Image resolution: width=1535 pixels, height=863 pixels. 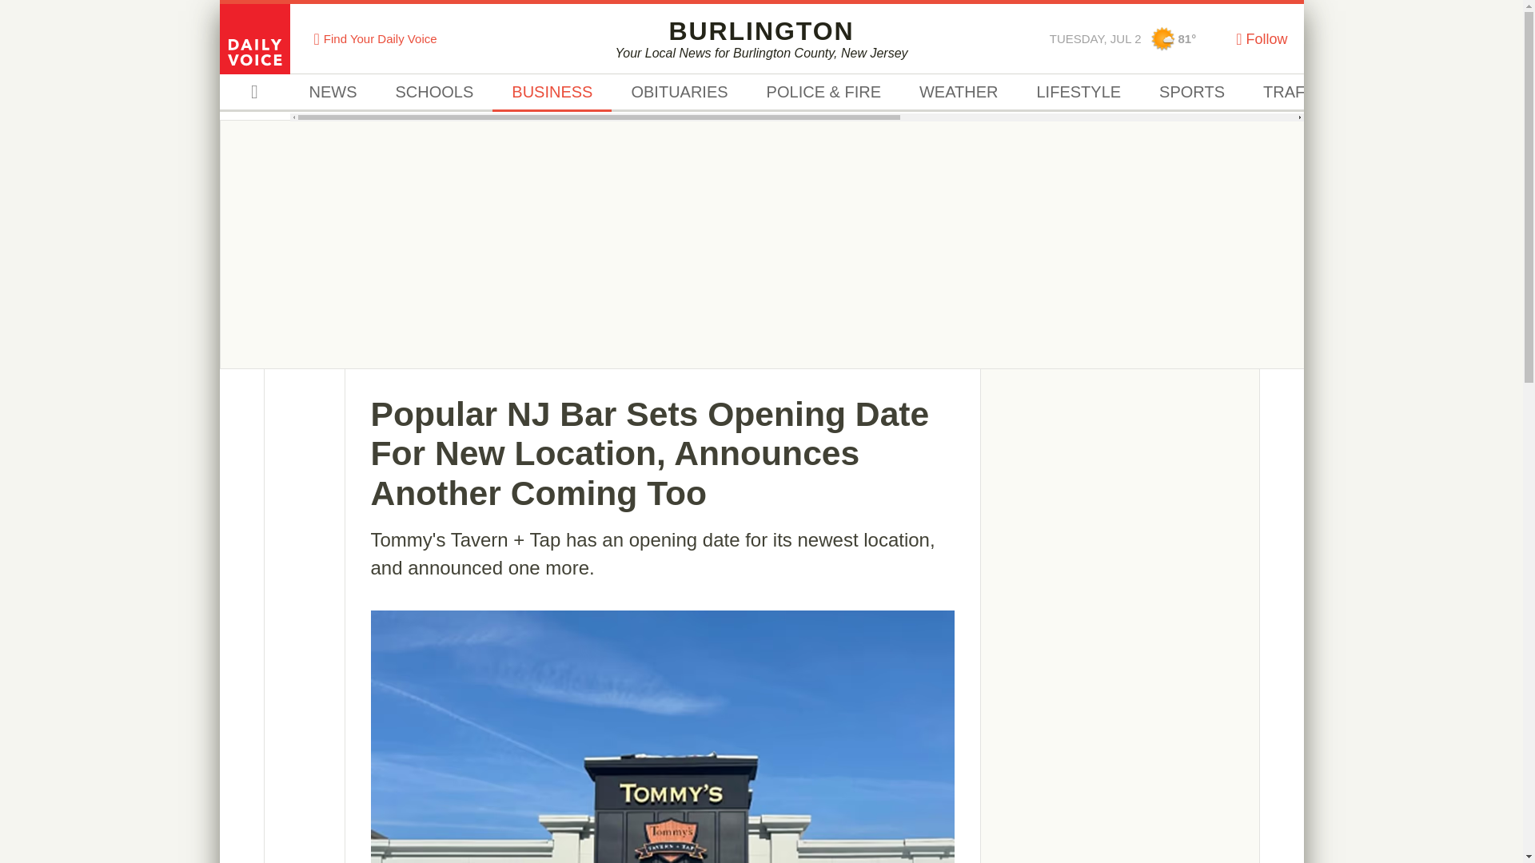 What do you see at coordinates (552, 93) in the screenshot?
I see `BUSINESS` at bounding box center [552, 93].